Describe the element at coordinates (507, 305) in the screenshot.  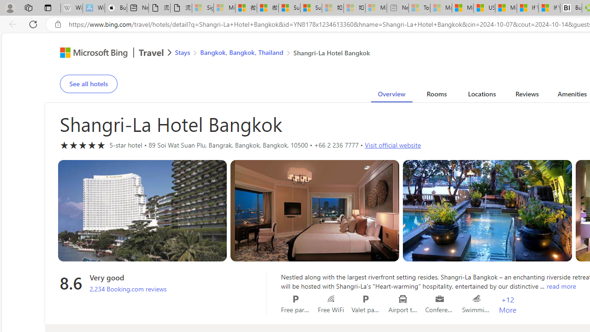
I see `+12 More Amenities` at that location.